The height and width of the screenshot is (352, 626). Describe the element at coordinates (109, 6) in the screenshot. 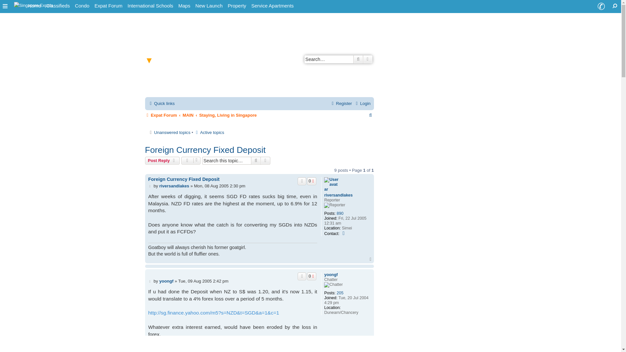

I see `Singapore Expats Forum` at that location.